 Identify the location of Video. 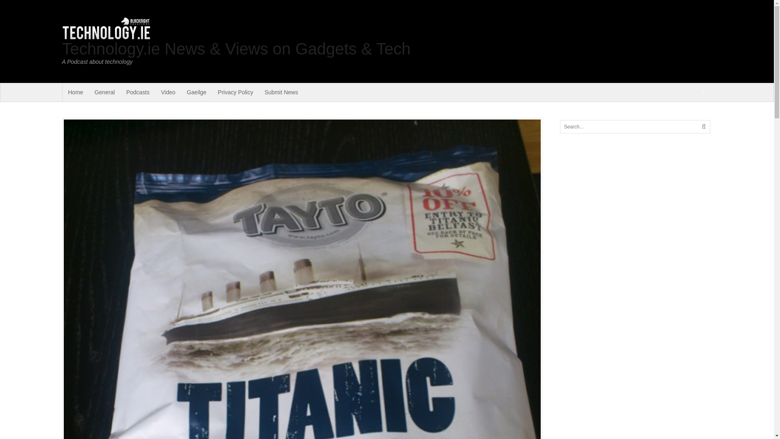
(168, 92).